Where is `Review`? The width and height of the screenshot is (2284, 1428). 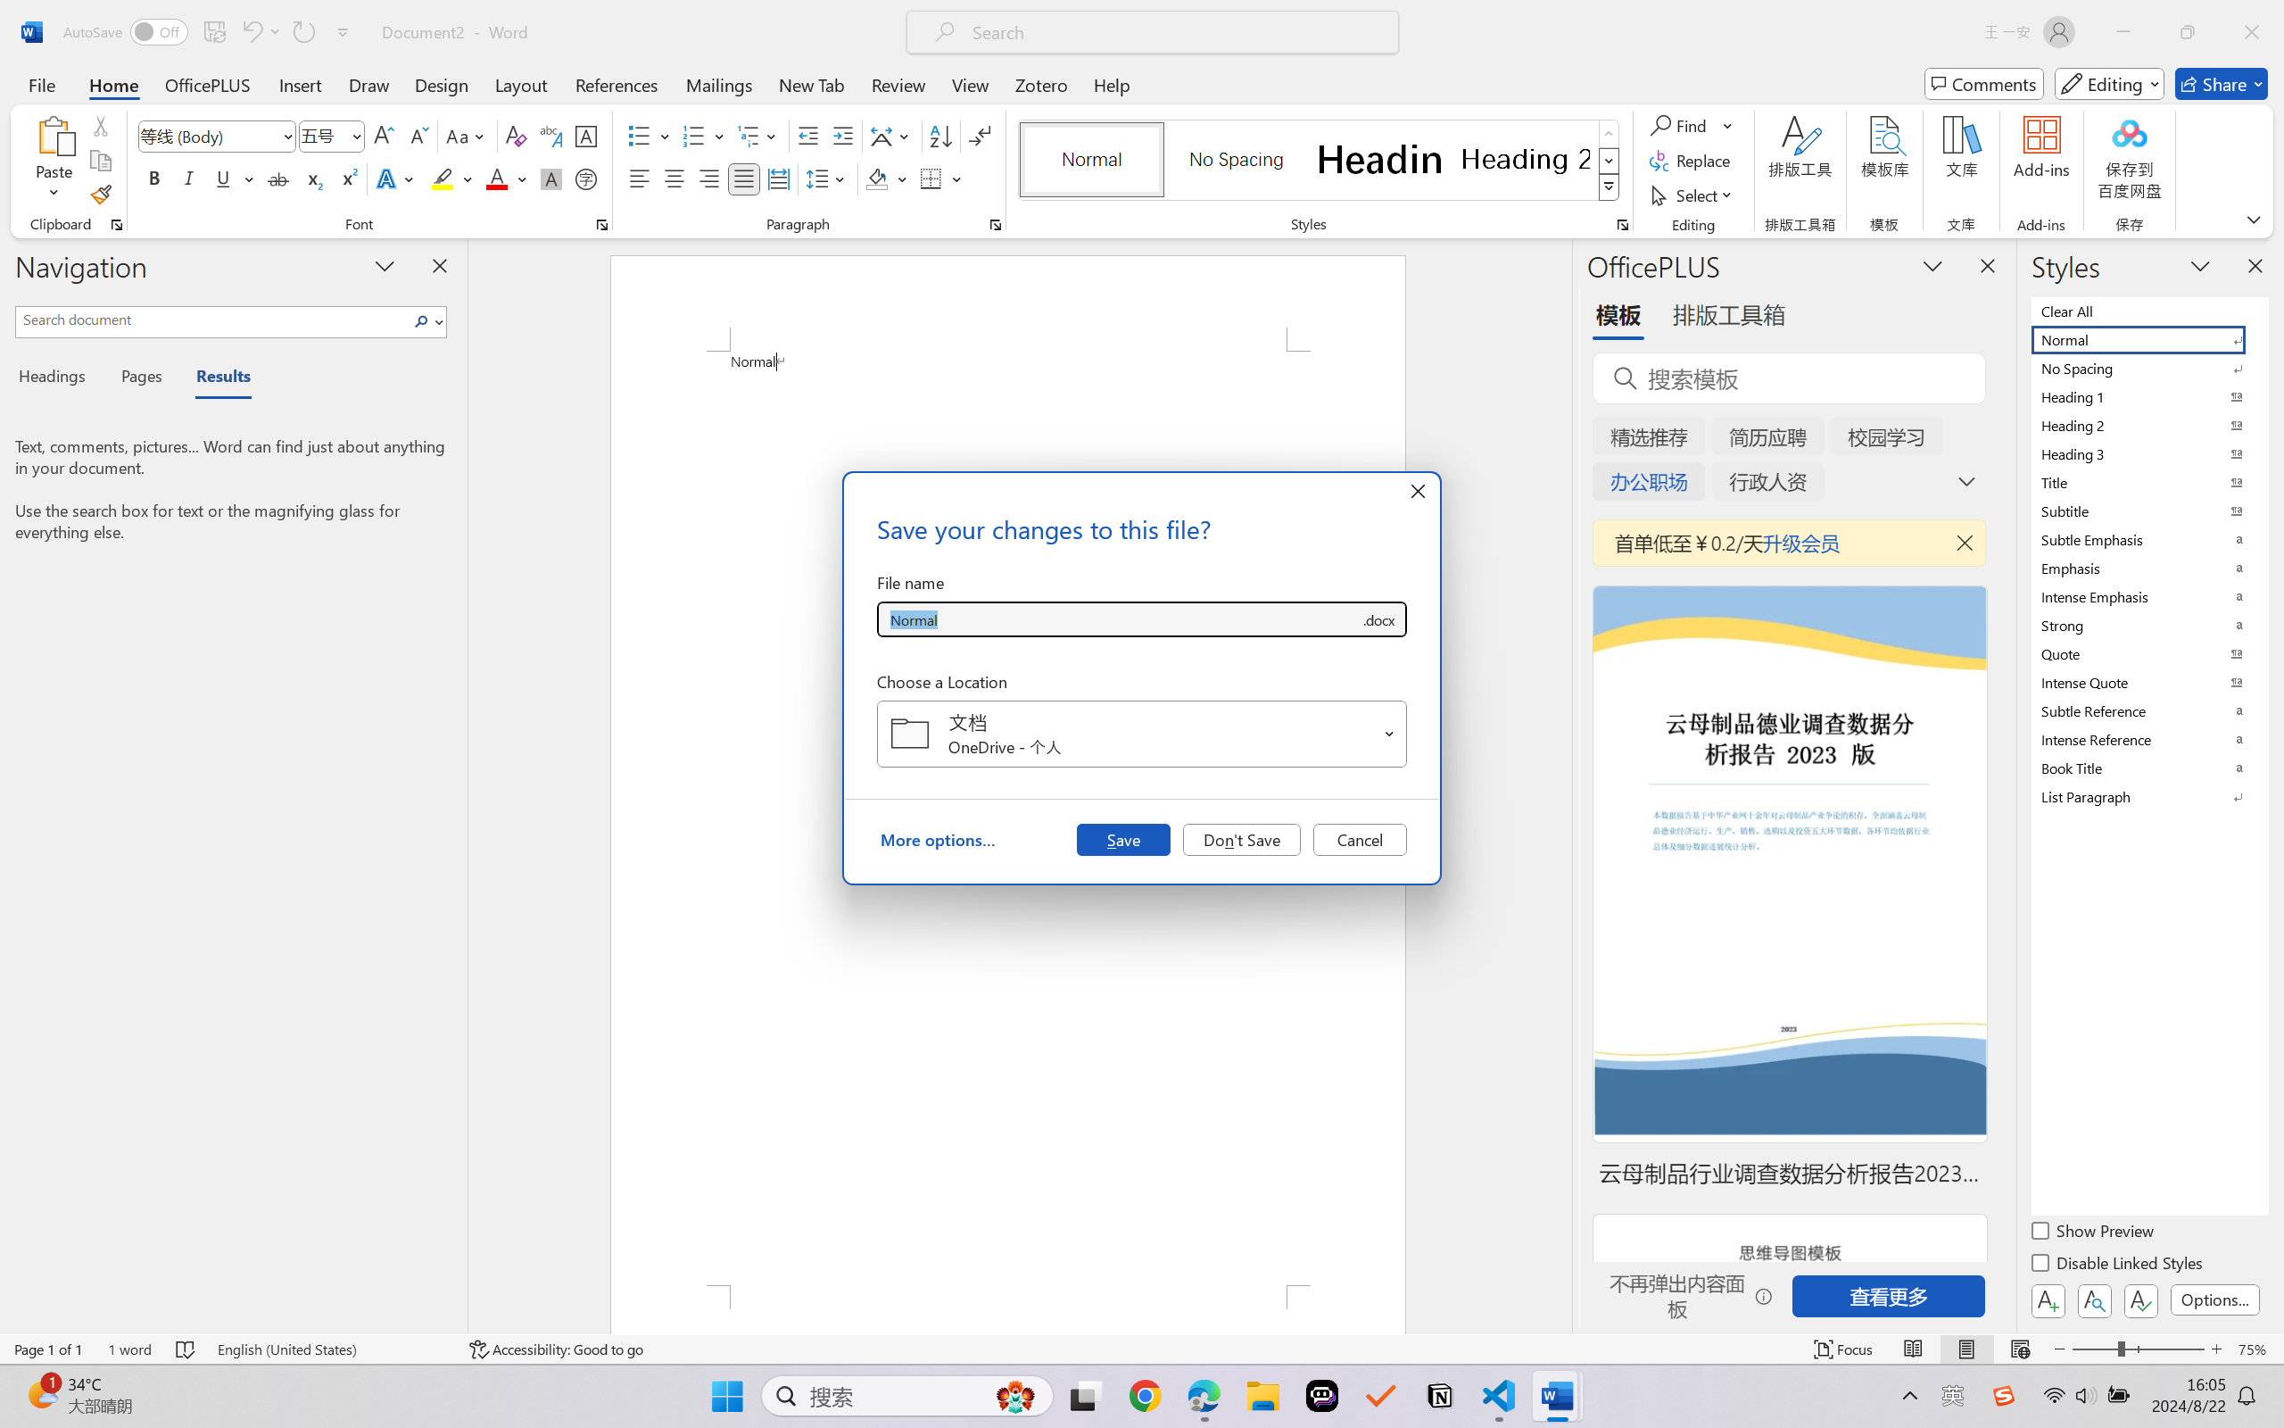
Review is located at coordinates (898, 84).